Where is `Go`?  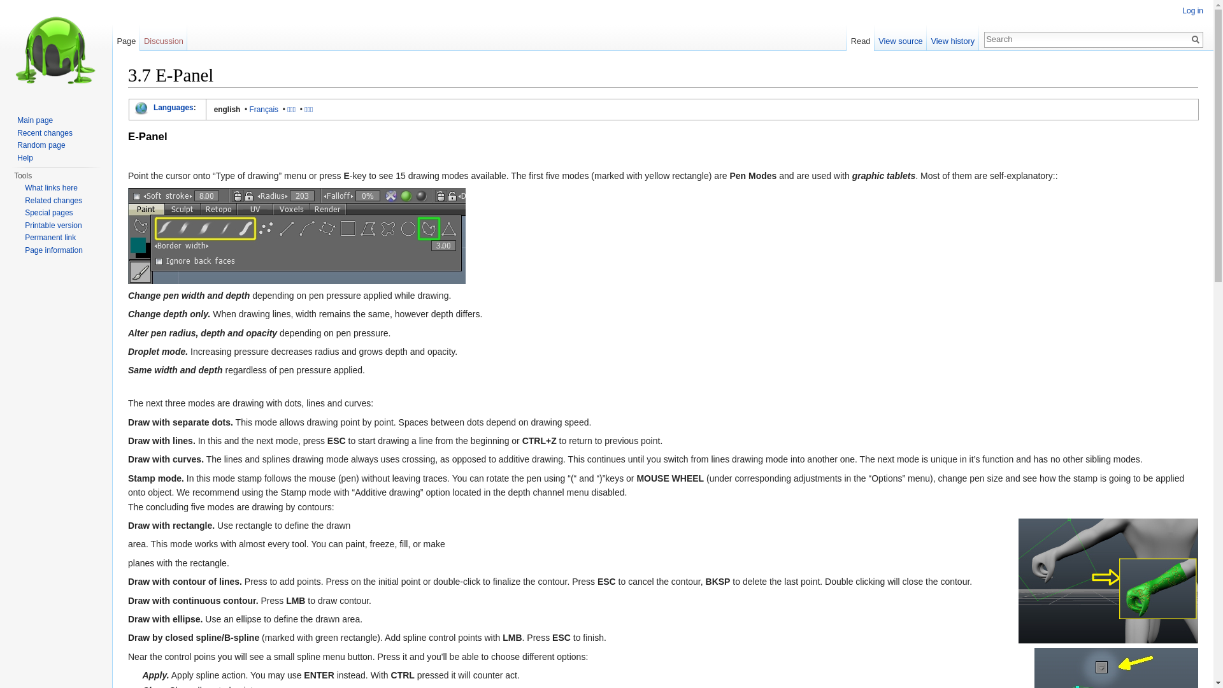
Go is located at coordinates (1196, 39).